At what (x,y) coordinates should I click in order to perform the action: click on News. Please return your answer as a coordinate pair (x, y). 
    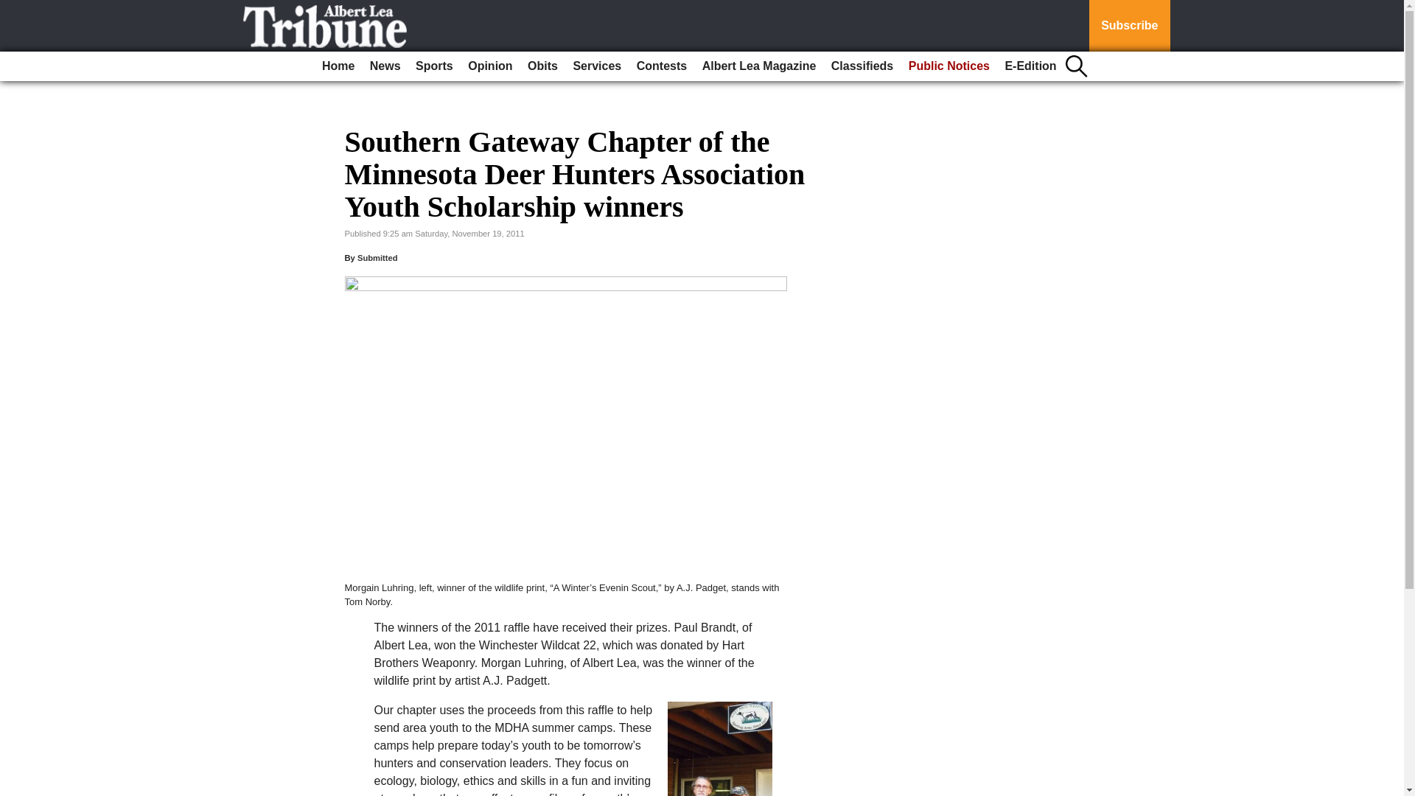
    Looking at the image, I should click on (385, 66).